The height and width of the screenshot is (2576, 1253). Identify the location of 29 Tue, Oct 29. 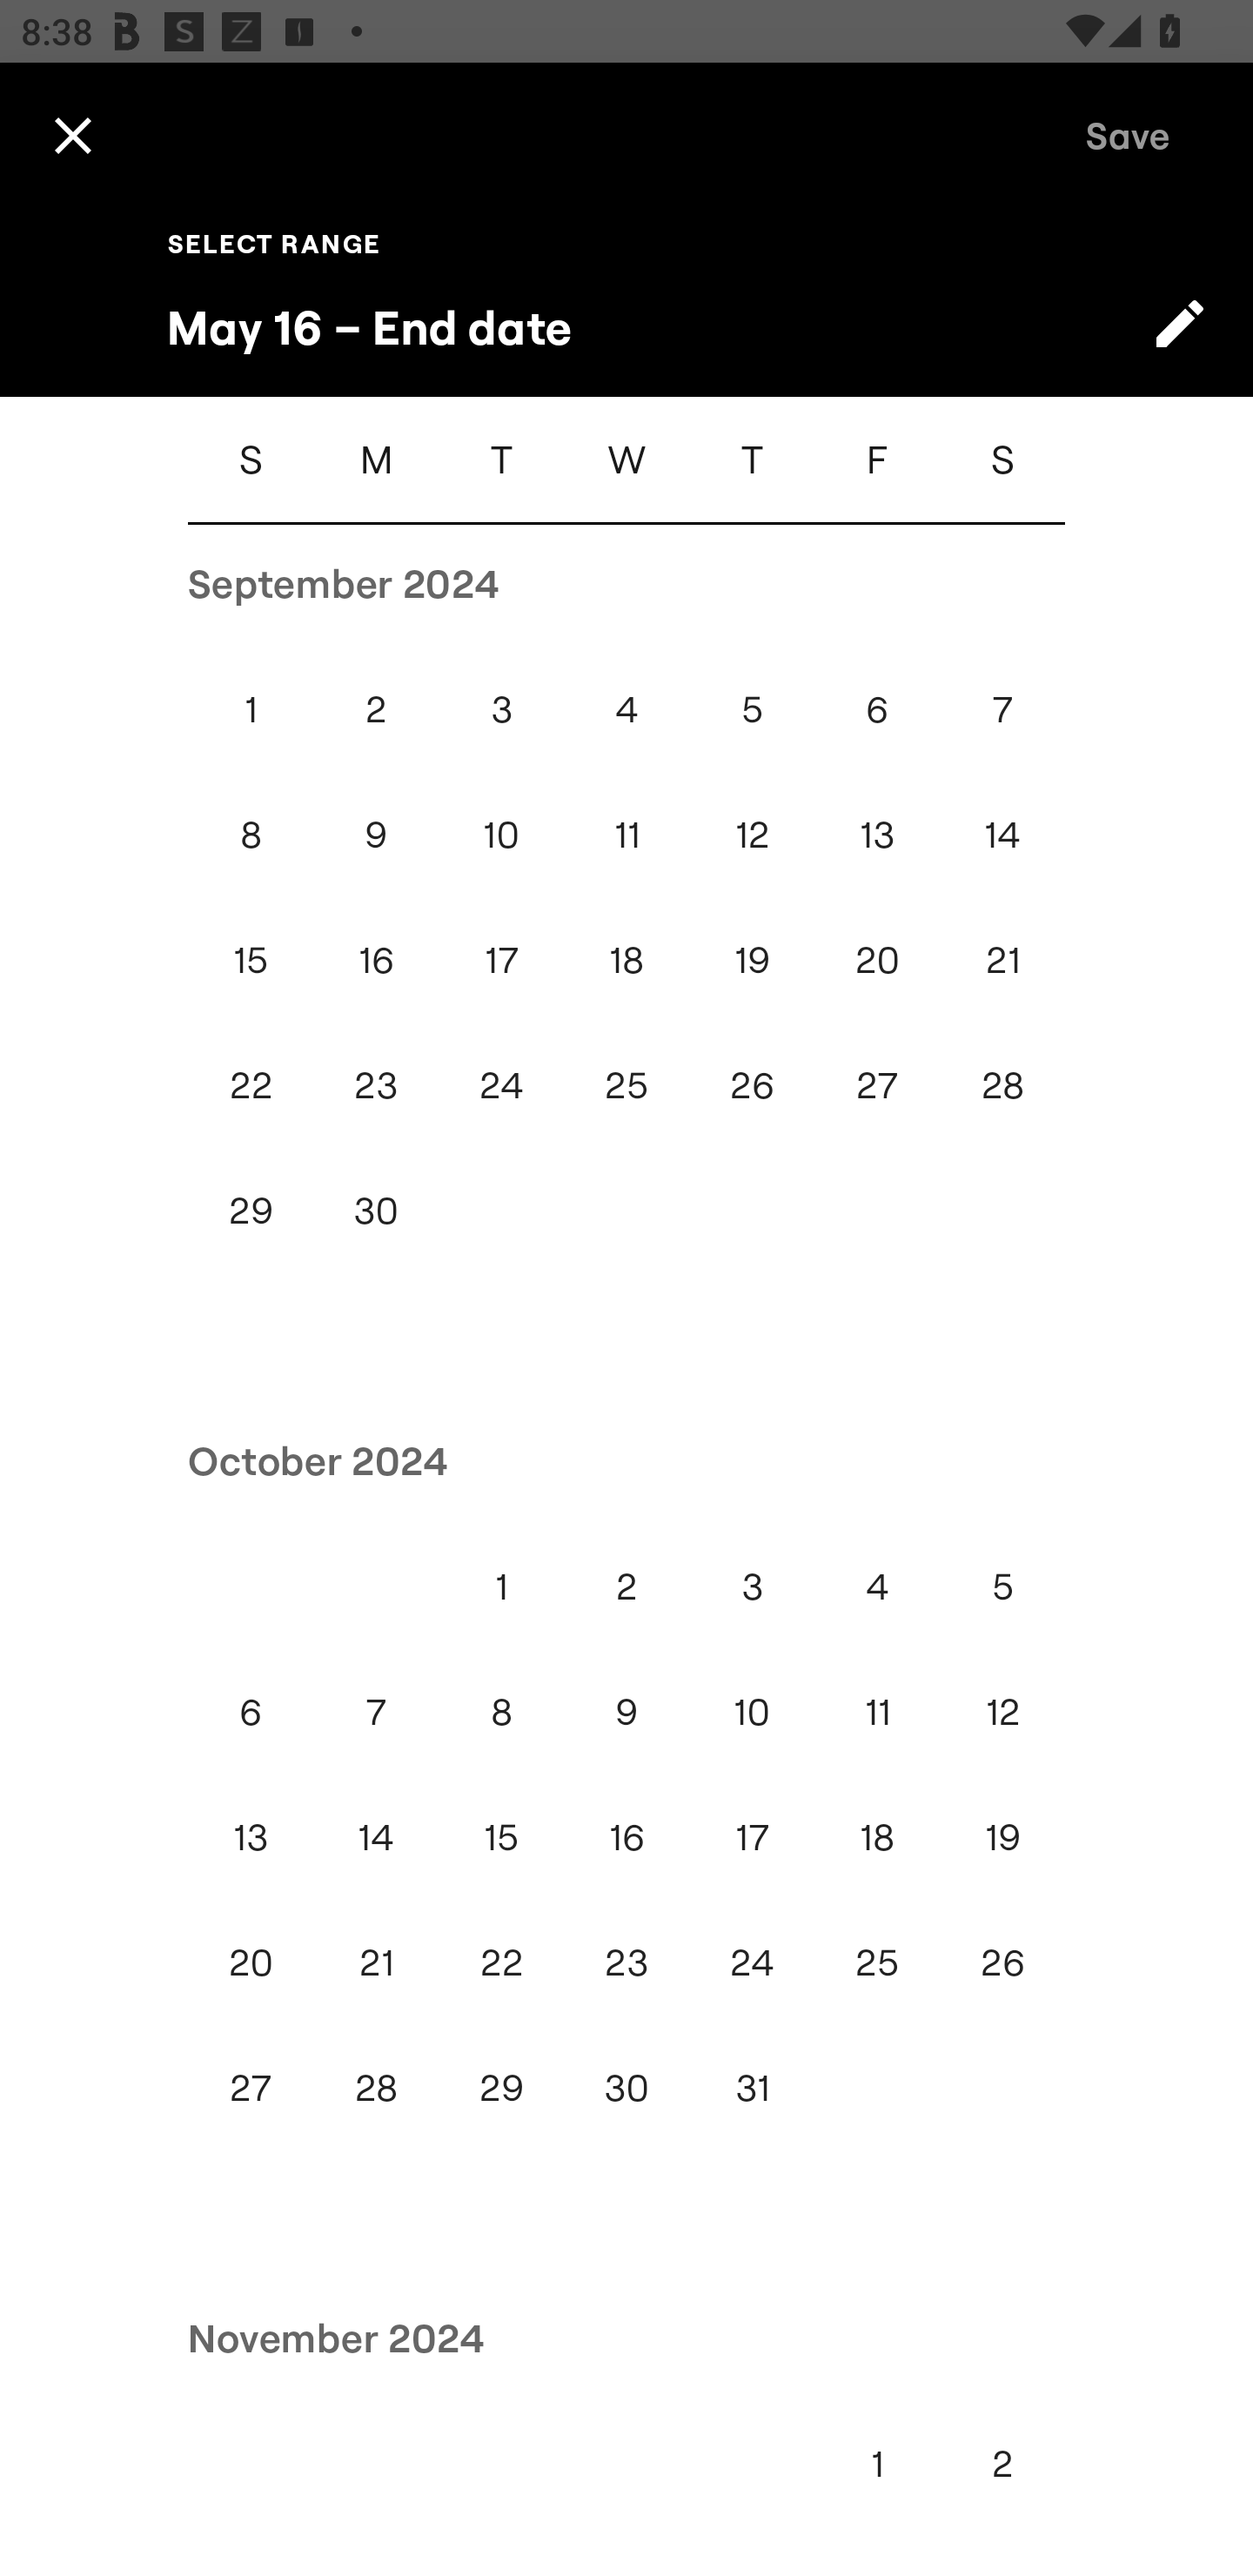
(501, 2087).